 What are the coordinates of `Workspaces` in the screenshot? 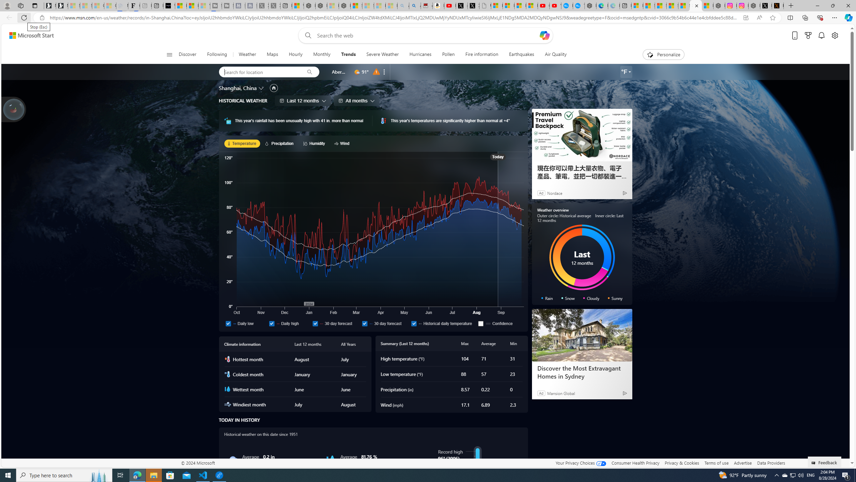 It's located at (20, 5).